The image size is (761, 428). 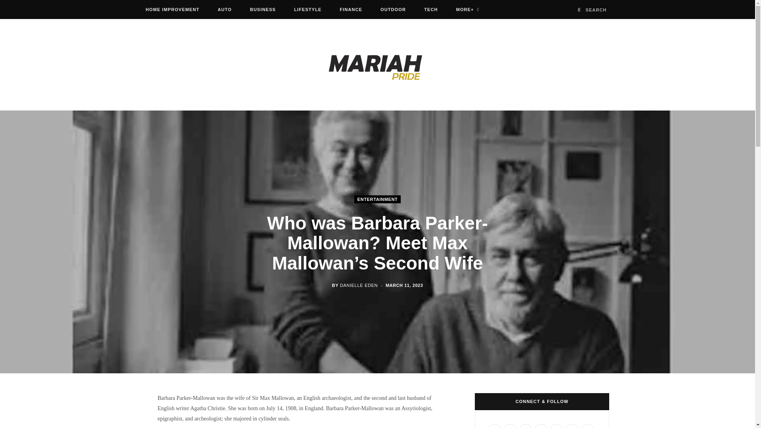 What do you see at coordinates (430, 10) in the screenshot?
I see `TECH` at bounding box center [430, 10].